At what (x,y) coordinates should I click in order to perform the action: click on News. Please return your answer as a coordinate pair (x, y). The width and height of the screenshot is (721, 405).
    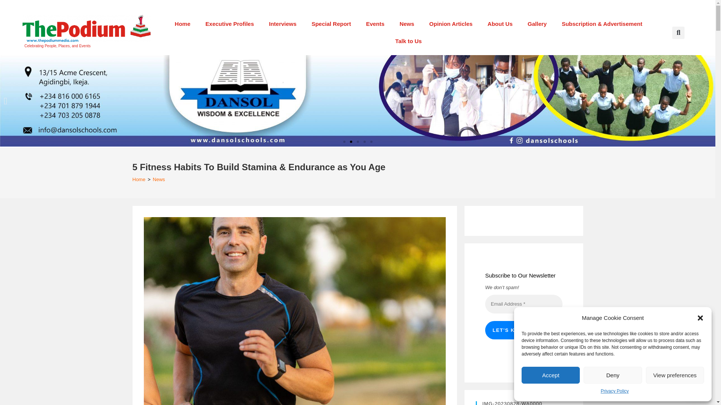
    Looking at the image, I should click on (407, 24).